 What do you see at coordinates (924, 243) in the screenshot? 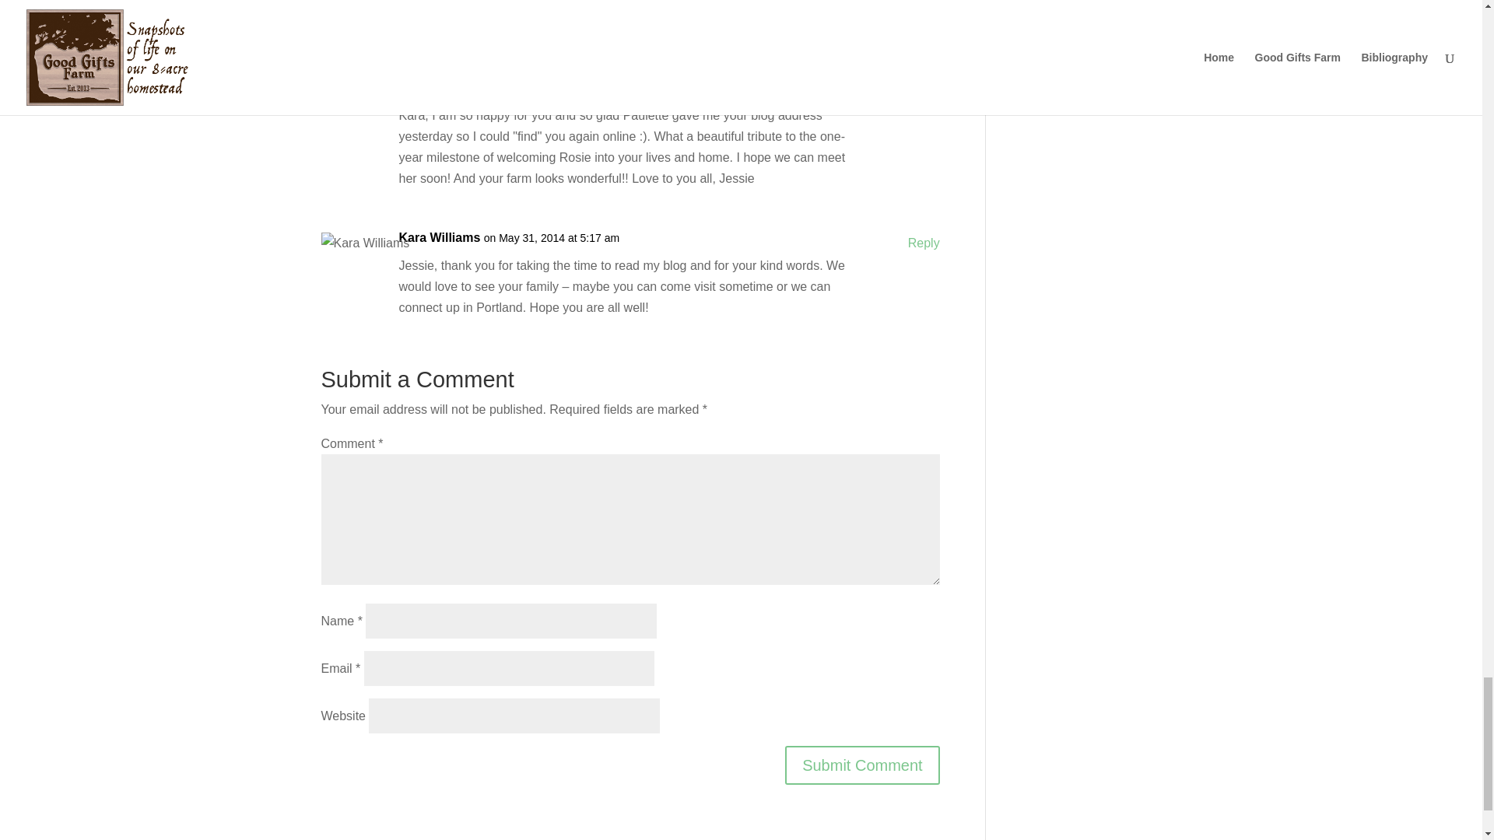
I see `Reply` at bounding box center [924, 243].